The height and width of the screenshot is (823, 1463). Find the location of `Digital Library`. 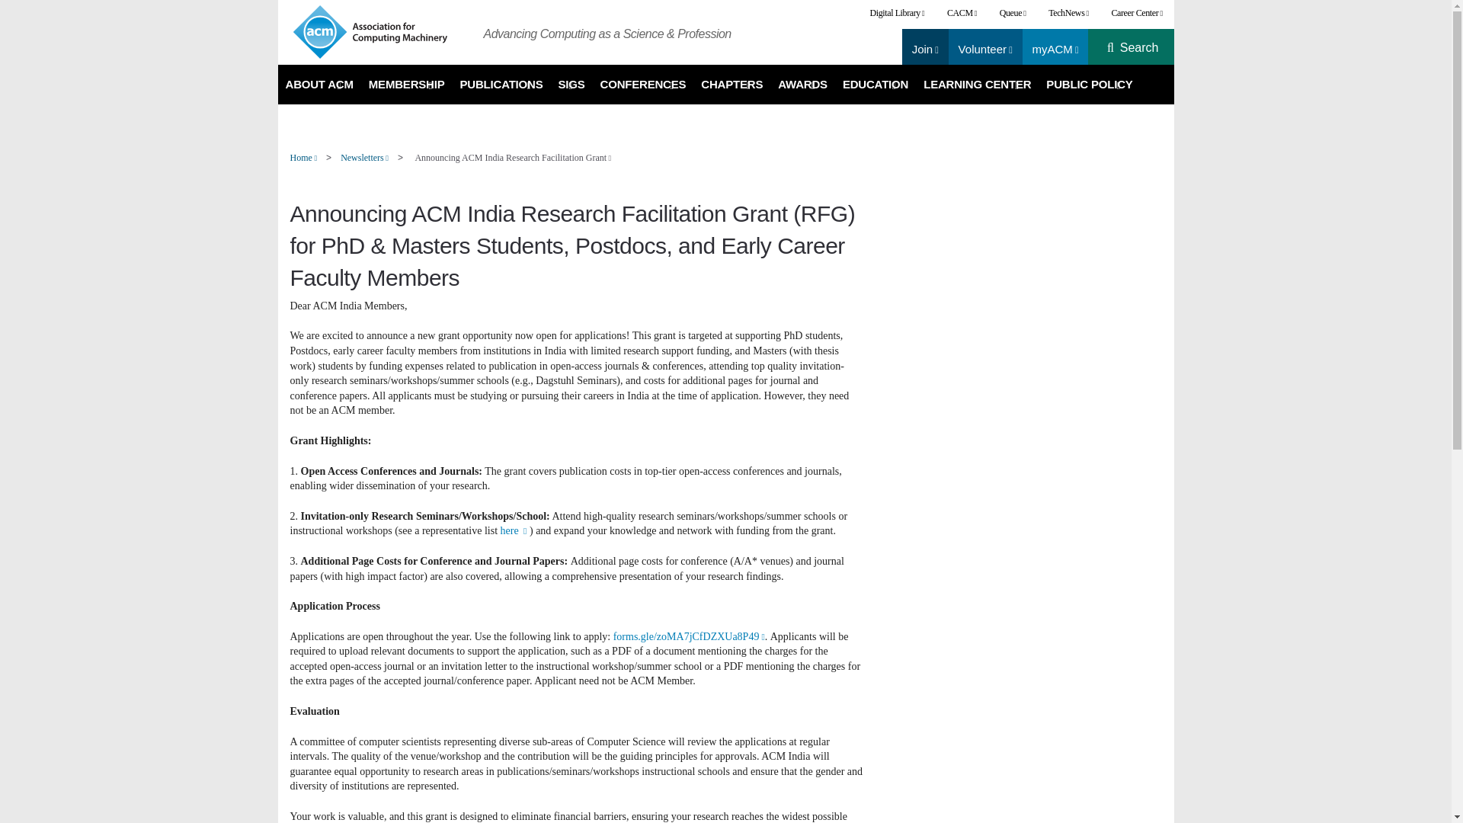

Digital Library is located at coordinates (898, 13).